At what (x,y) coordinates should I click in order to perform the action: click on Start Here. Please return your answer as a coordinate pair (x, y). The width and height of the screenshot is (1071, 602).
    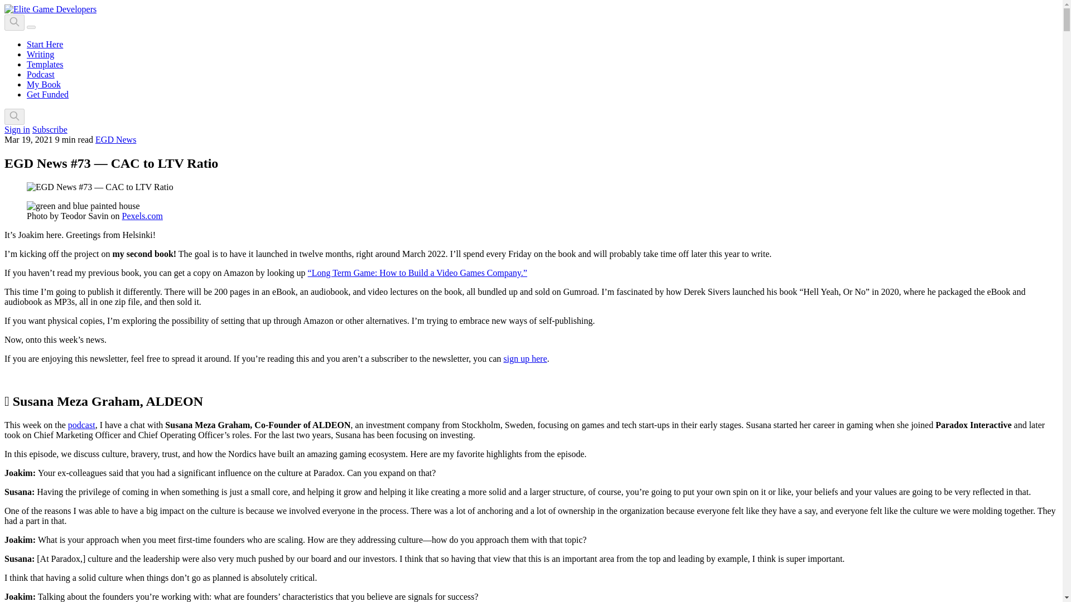
    Looking at the image, I should click on (45, 44).